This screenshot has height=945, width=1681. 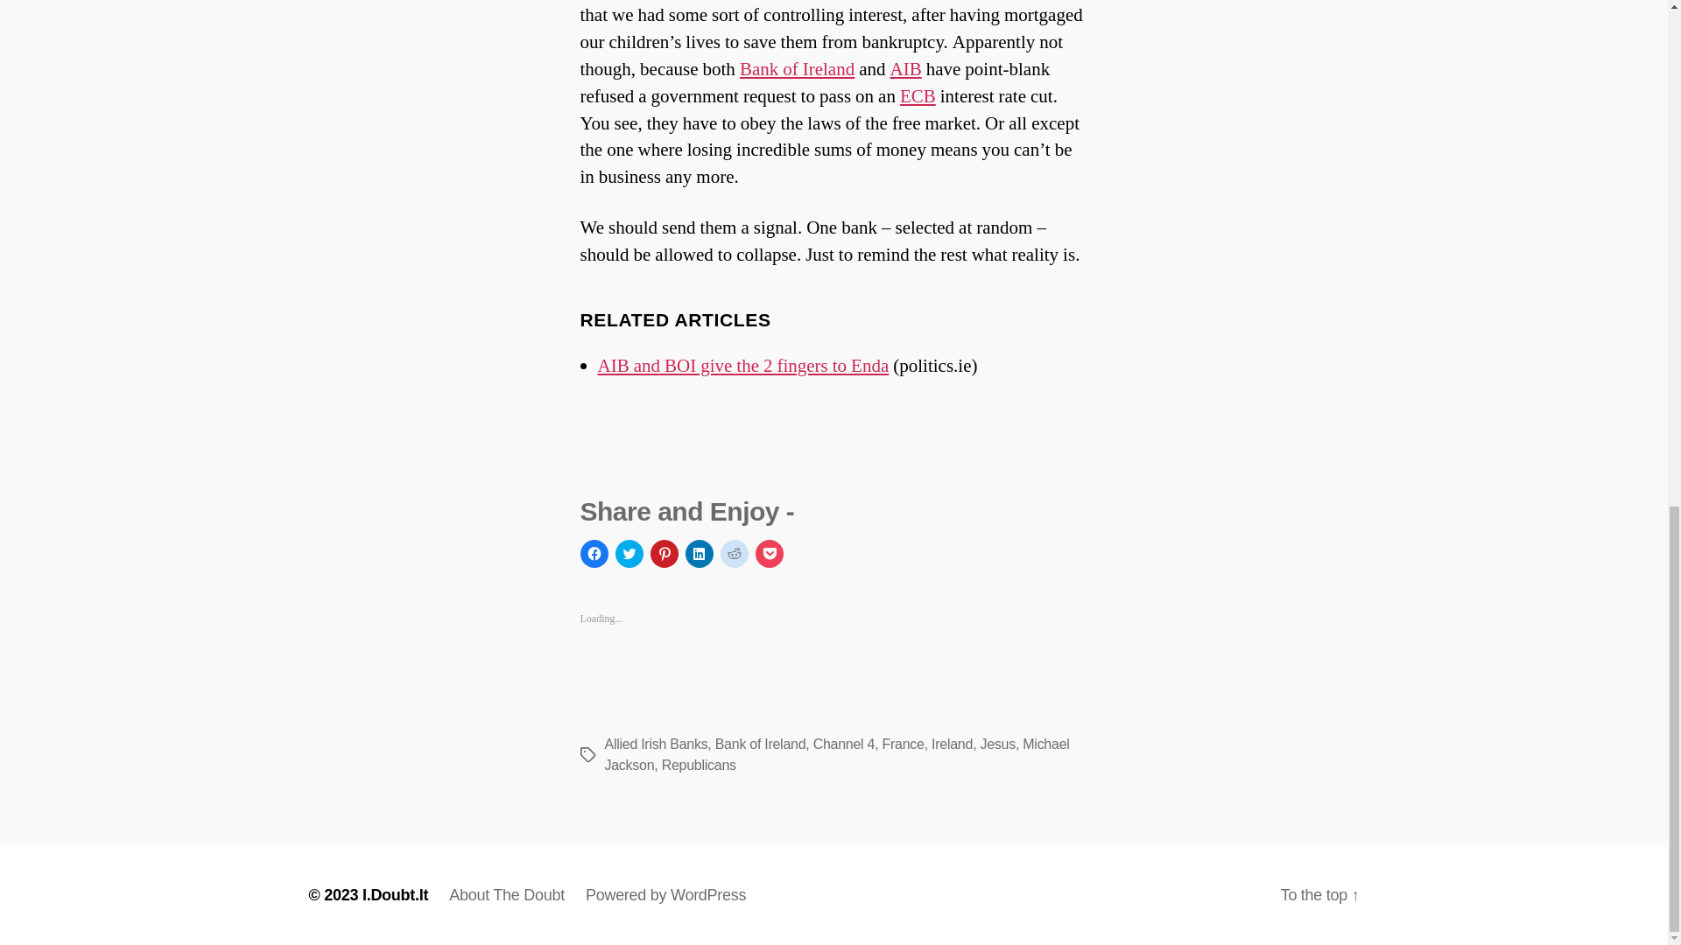 What do you see at coordinates (769, 553) in the screenshot?
I see `Click to share on Pocket` at bounding box center [769, 553].